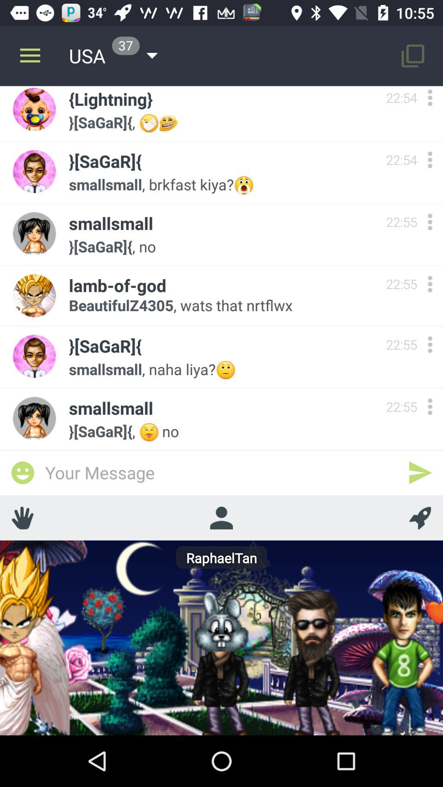  Describe the element at coordinates (221, 472) in the screenshot. I see `type message` at that location.